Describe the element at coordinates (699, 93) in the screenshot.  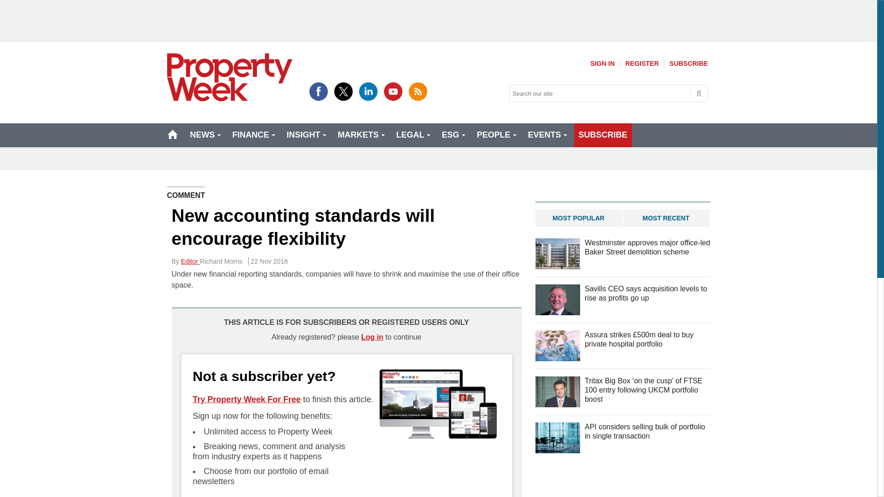
I see `Search` at that location.